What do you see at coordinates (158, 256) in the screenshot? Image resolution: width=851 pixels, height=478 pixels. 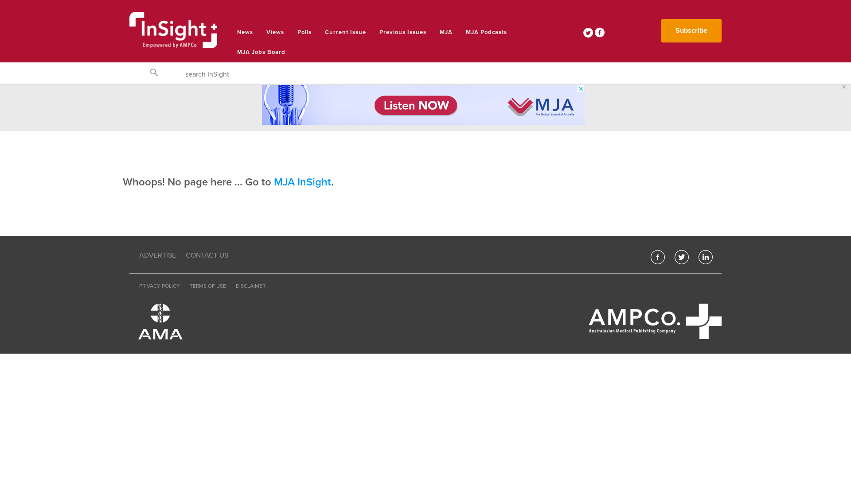 I see `ADVERTISE` at bounding box center [158, 256].